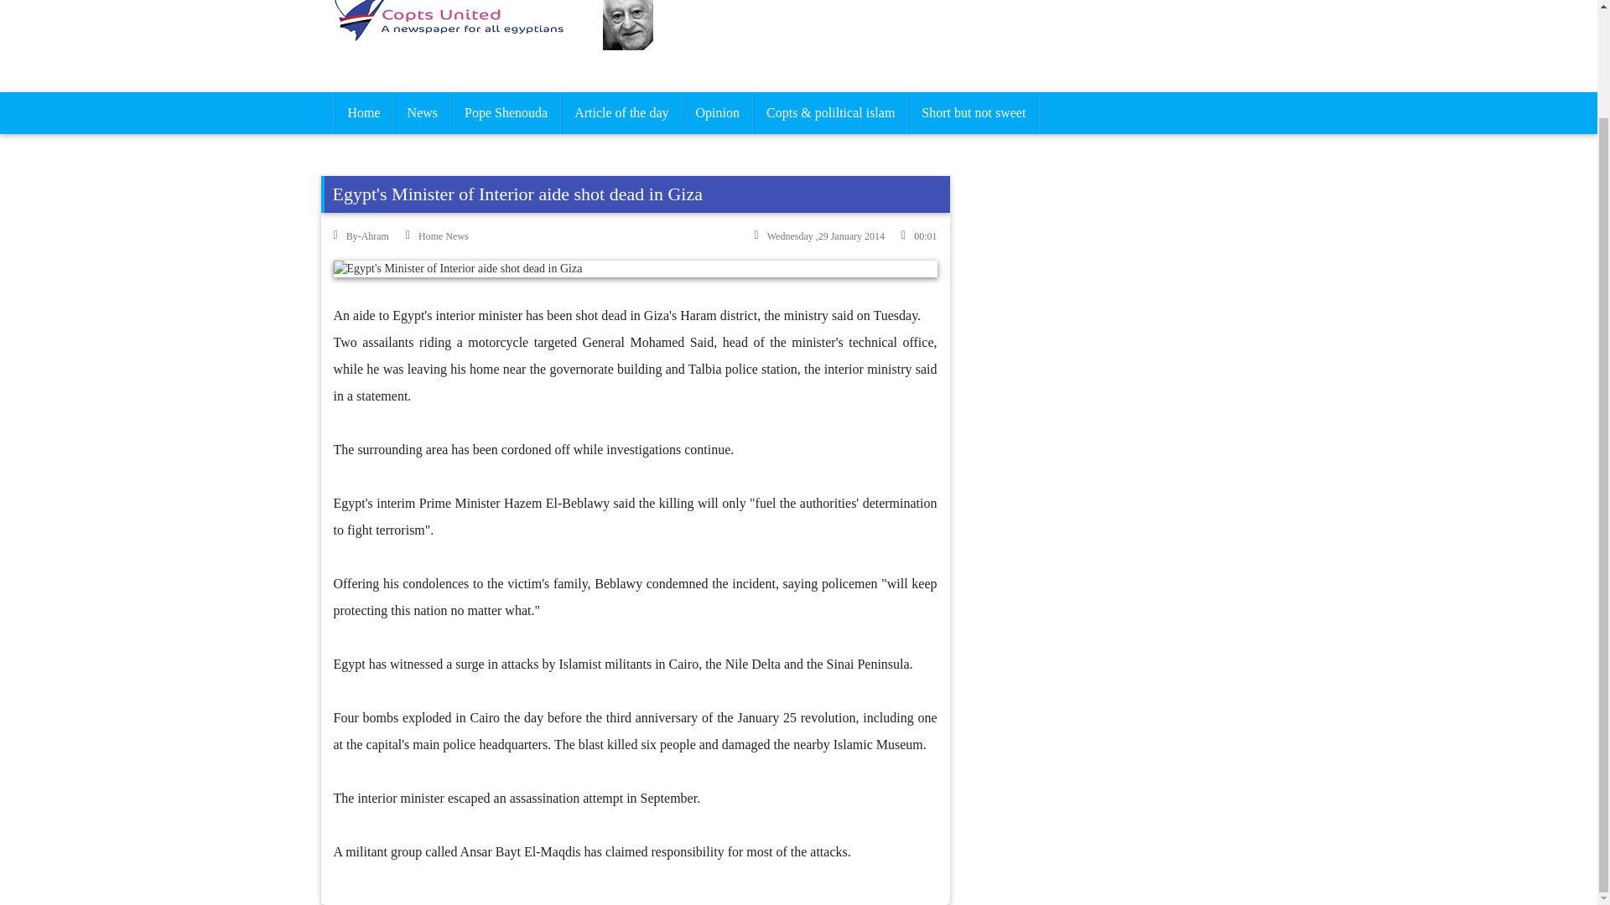 The image size is (1610, 905). I want to click on Article of the day, so click(621, 112).